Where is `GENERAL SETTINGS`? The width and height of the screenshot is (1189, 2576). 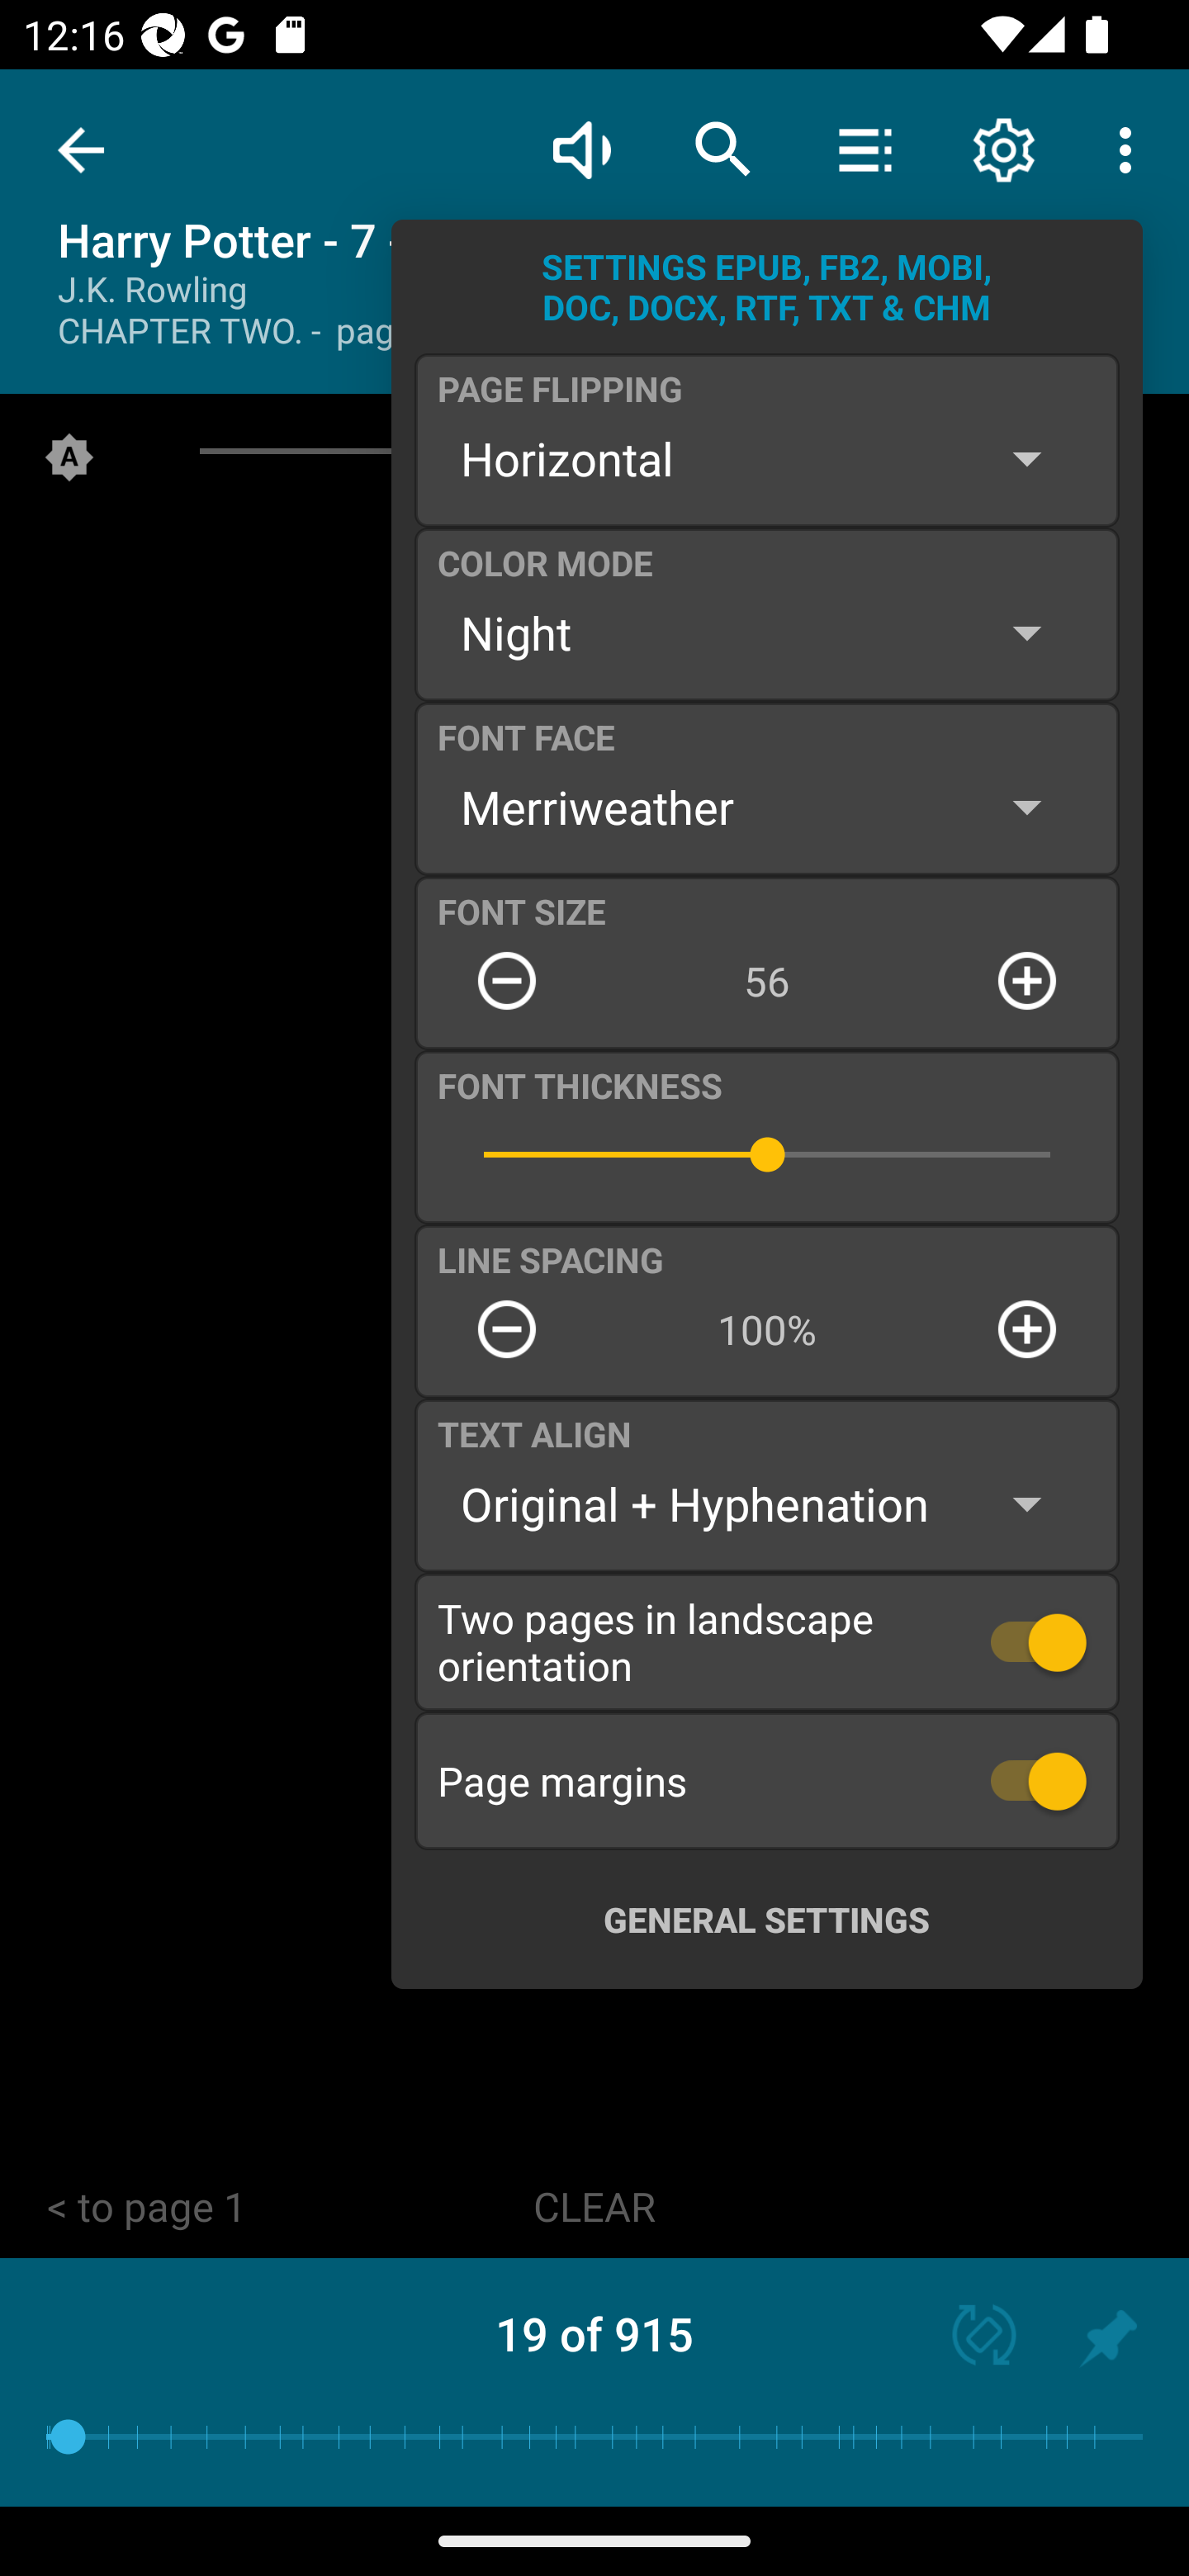 GENERAL SETTINGS is located at coordinates (766, 1919).